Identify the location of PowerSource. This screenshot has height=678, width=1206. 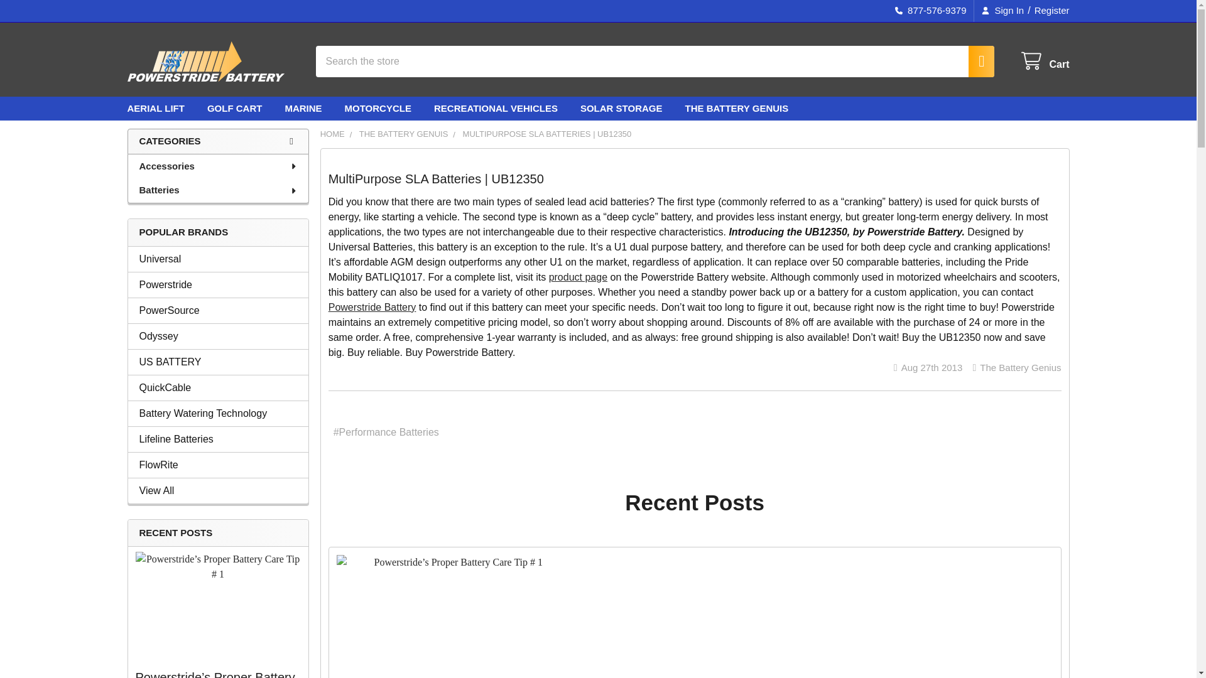
(218, 310).